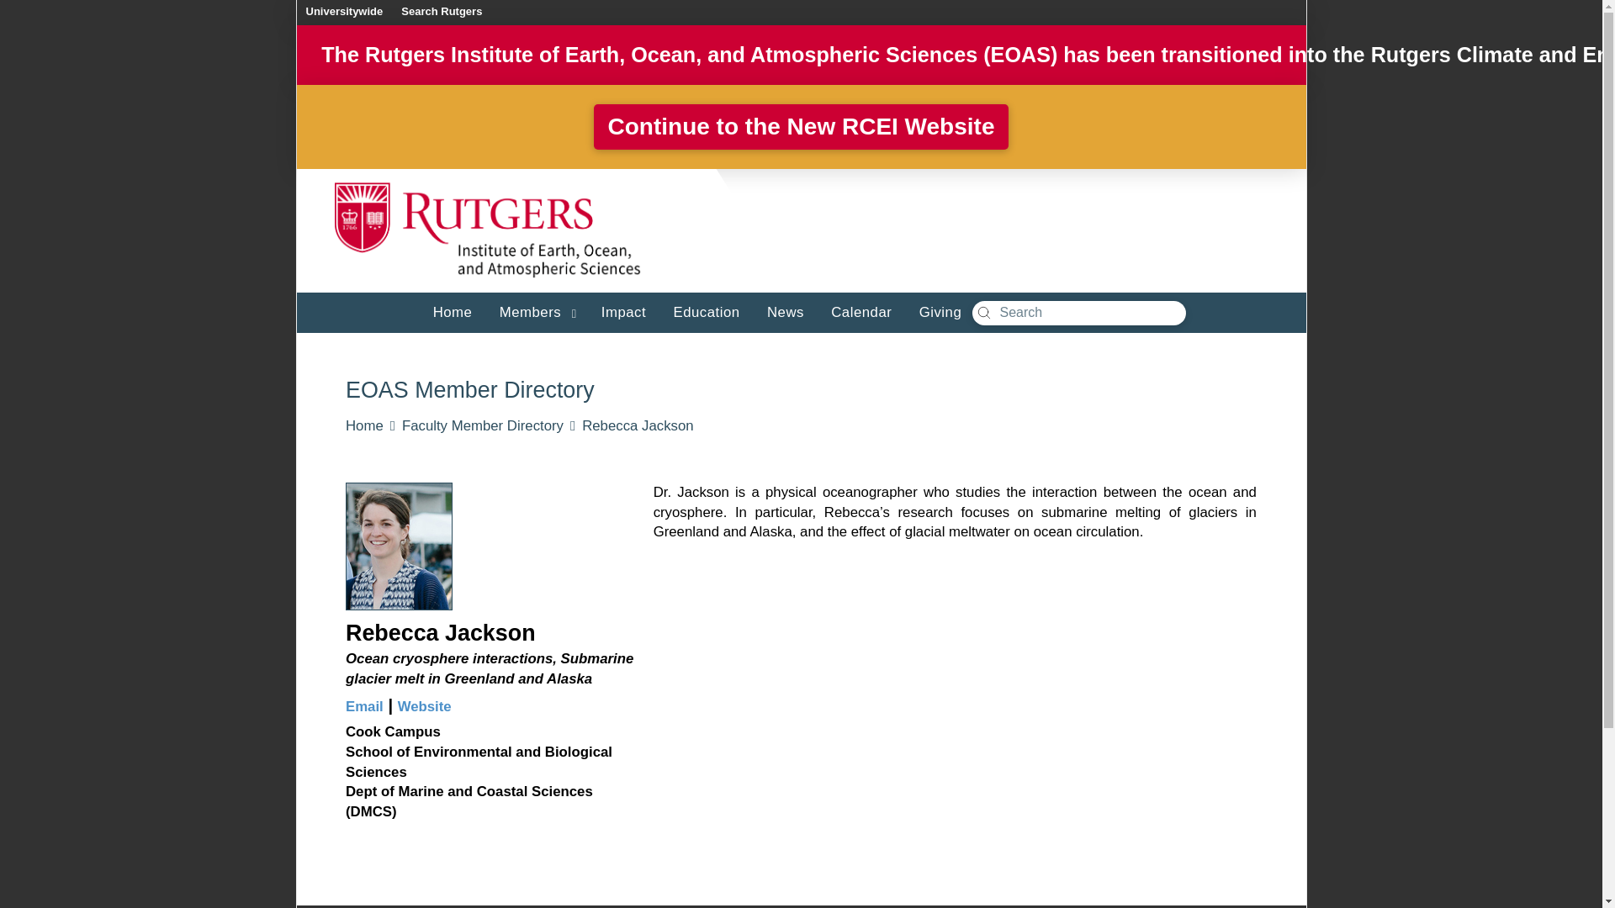  What do you see at coordinates (937, 309) in the screenshot?
I see `Giving` at bounding box center [937, 309].